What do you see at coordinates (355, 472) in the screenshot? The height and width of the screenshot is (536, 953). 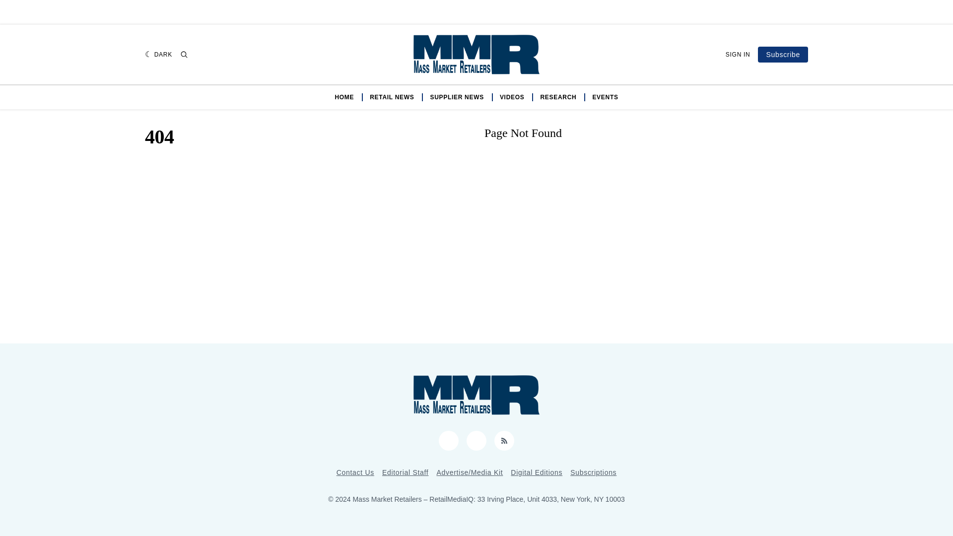 I see `Contact Us` at bounding box center [355, 472].